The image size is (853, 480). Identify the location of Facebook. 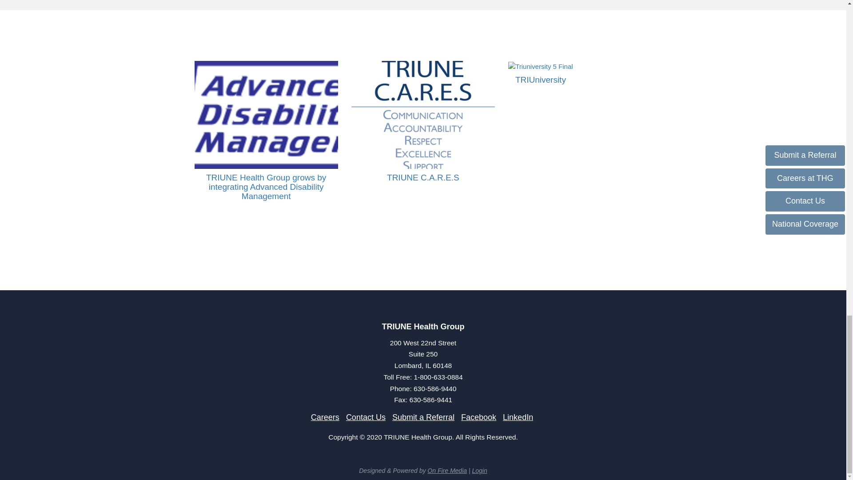
(479, 417).